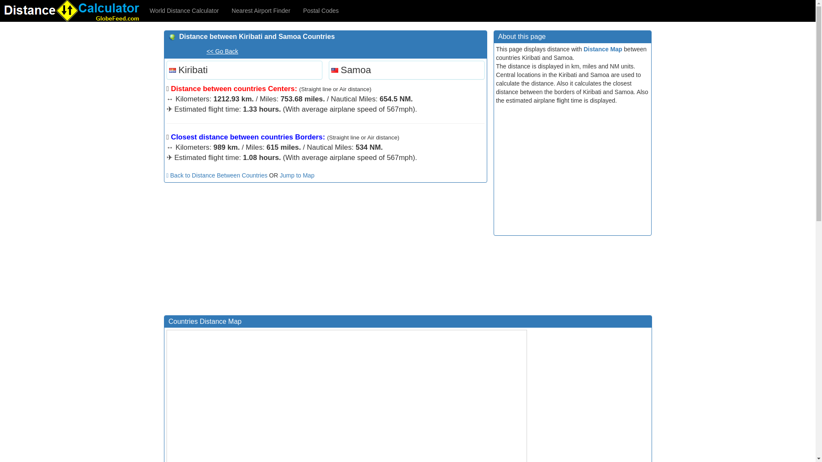 This screenshot has height=462, width=822. Describe the element at coordinates (603, 49) in the screenshot. I see `Distance Map` at that location.